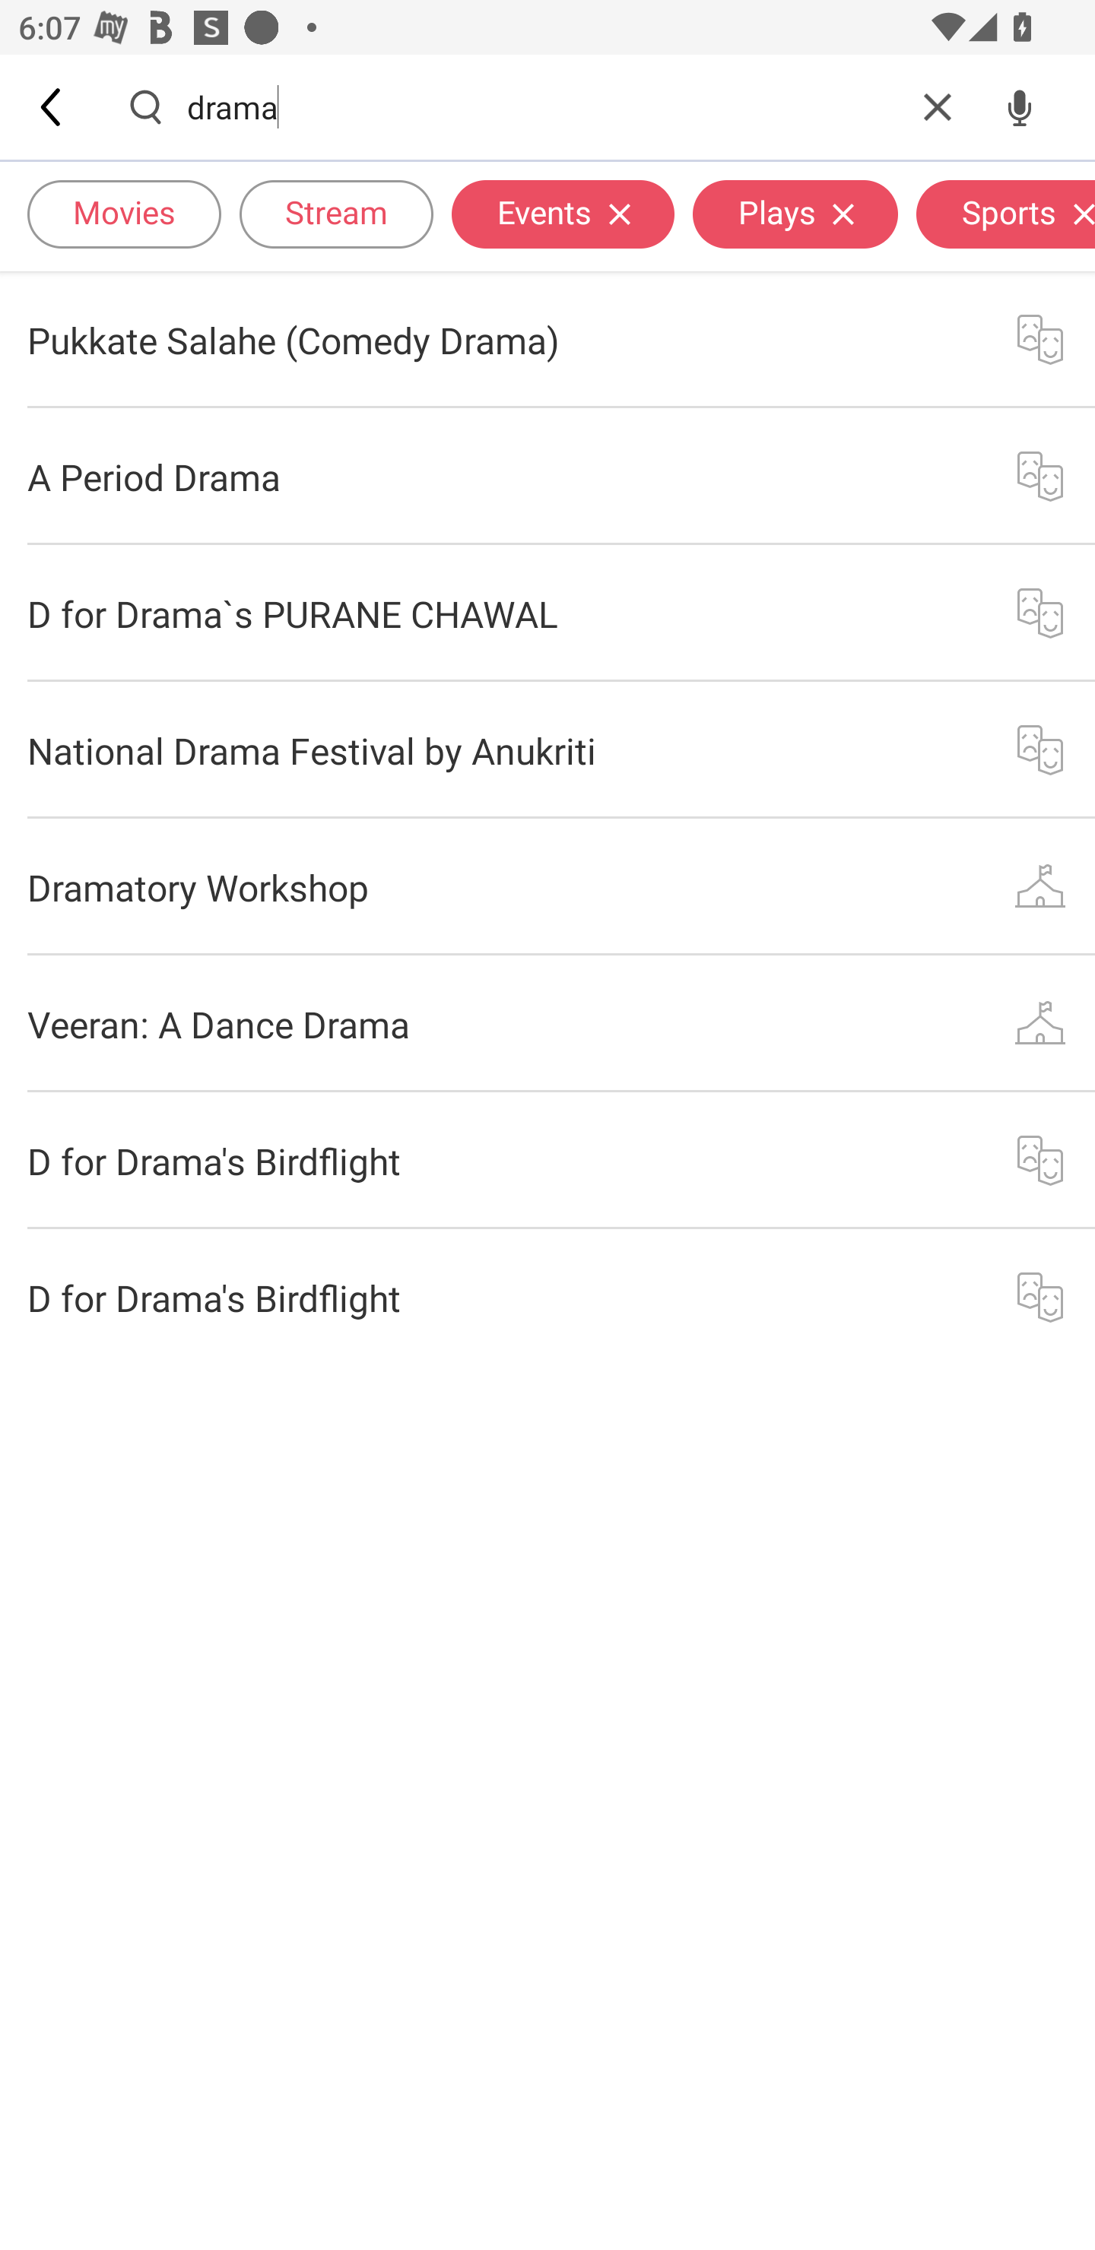 This screenshot has width=1095, height=2250. I want to click on D for Drama`s PURANE CHAWAL, so click(547, 613).